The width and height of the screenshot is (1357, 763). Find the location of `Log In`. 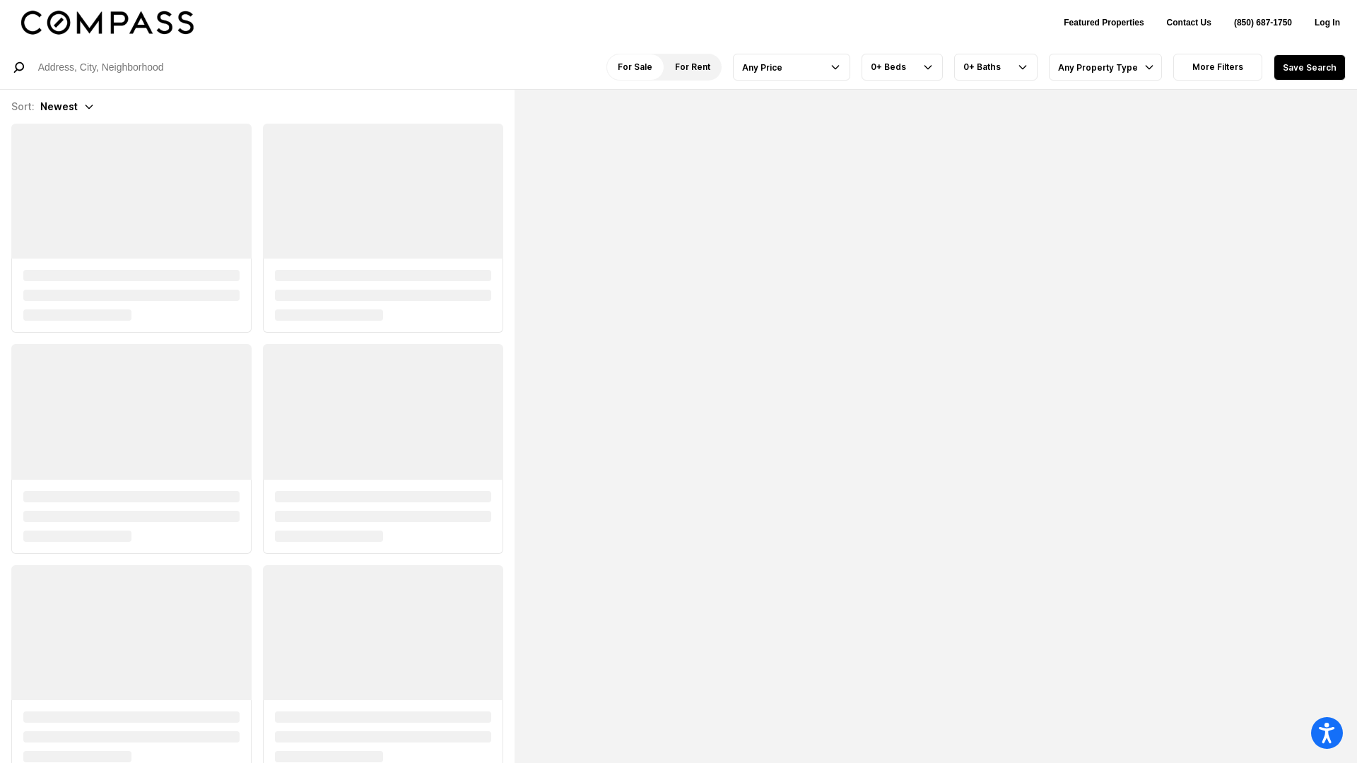

Log In is located at coordinates (1327, 23).